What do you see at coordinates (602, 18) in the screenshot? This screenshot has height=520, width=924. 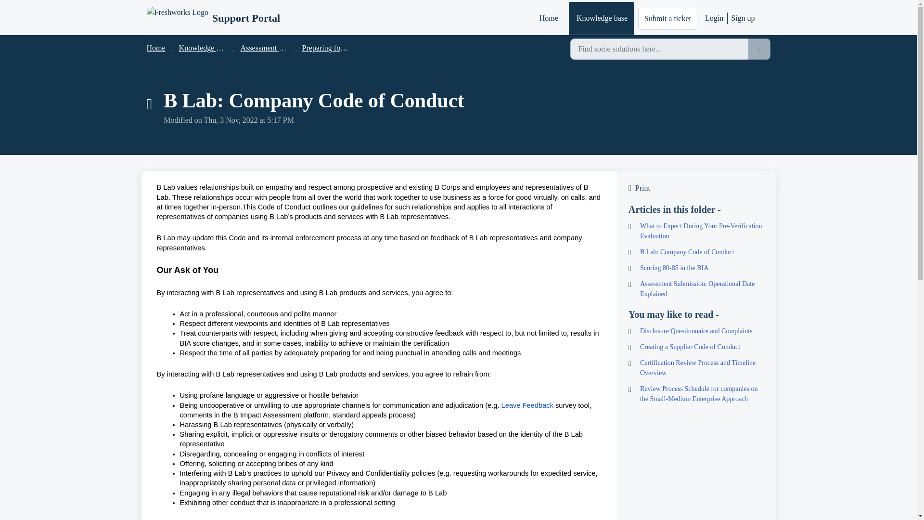 I see `Knowledge base` at bounding box center [602, 18].